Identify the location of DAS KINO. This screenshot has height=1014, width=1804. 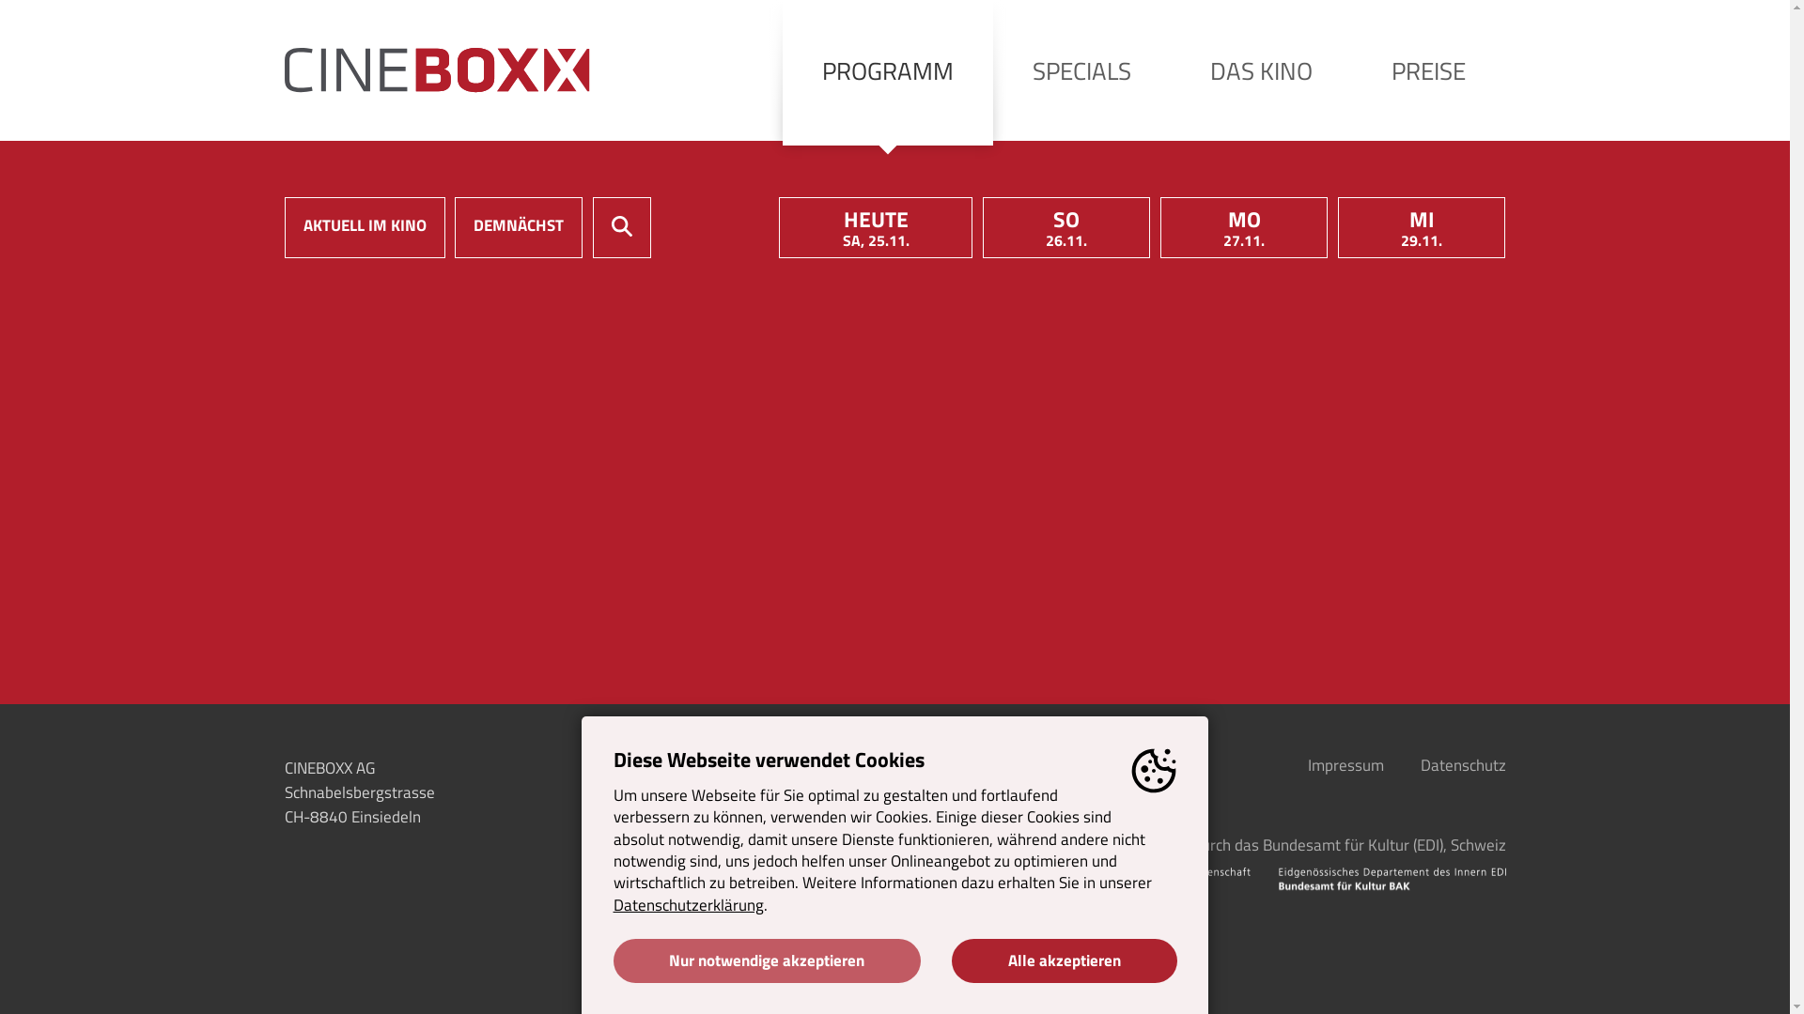
(1261, 70).